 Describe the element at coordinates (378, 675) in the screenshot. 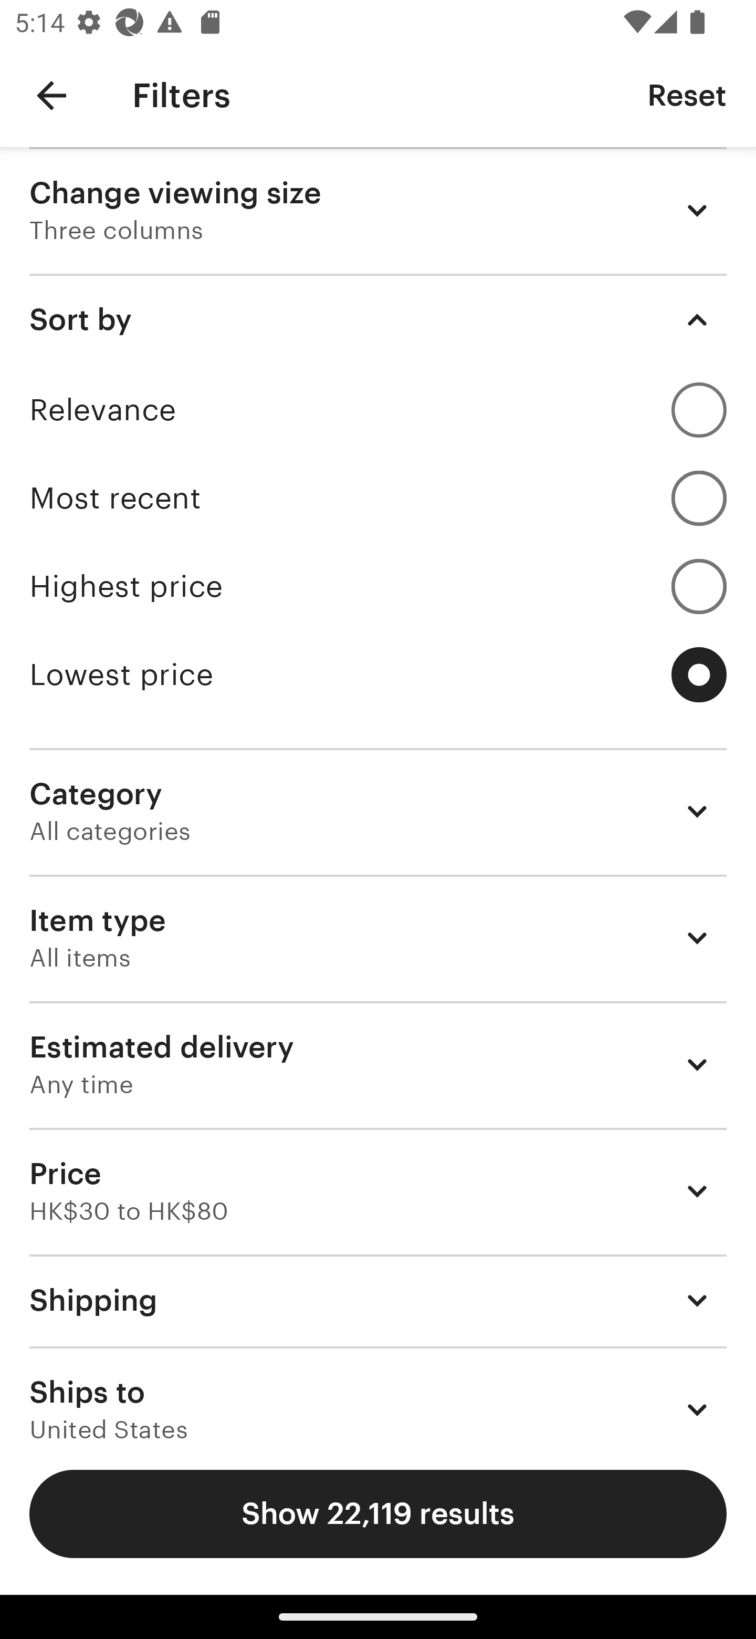

I see `Lowest price` at that location.